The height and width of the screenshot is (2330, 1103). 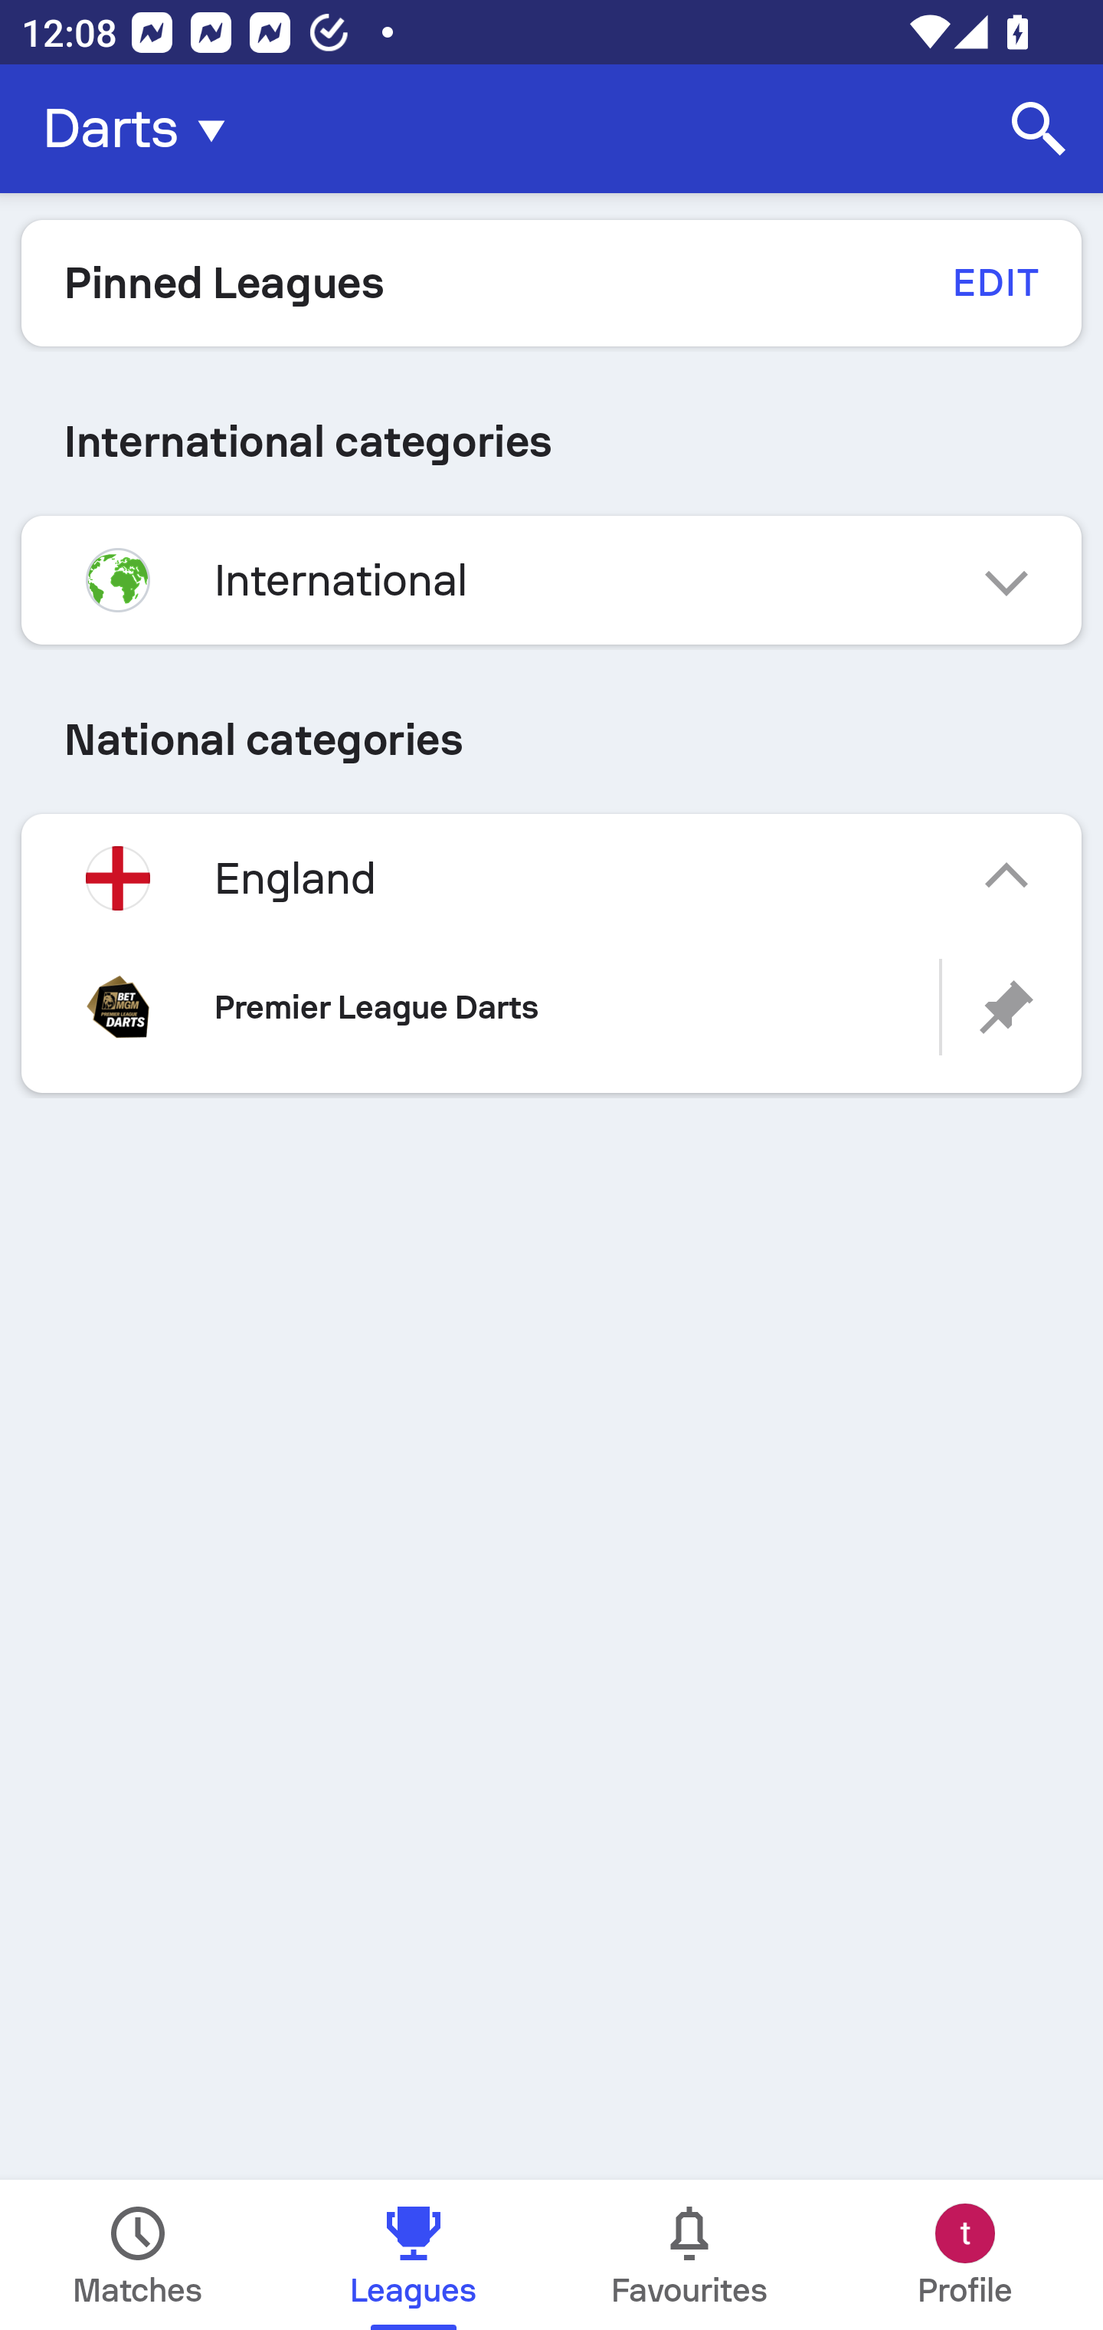 What do you see at coordinates (551, 441) in the screenshot?
I see `International categories` at bounding box center [551, 441].